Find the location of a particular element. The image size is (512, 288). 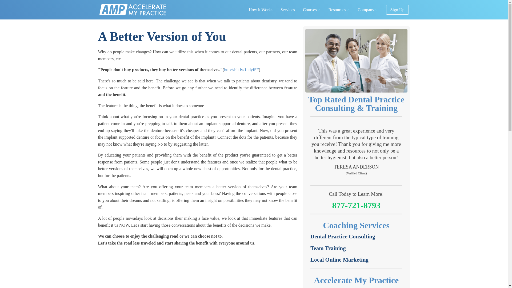

Team Training is located at coordinates (312, 10).